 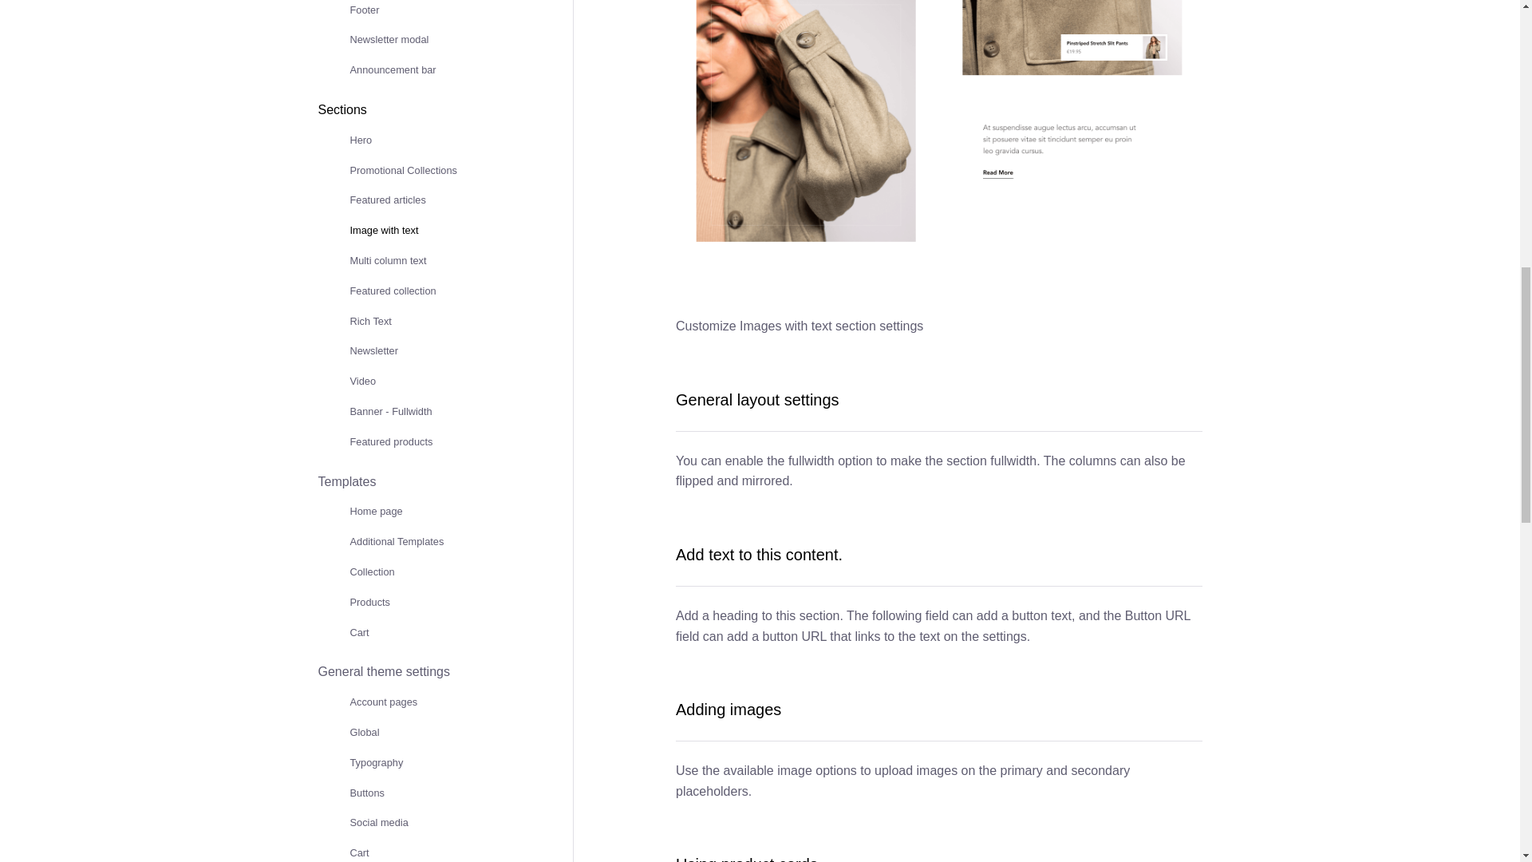 What do you see at coordinates (392, 291) in the screenshot?
I see `Featured collection` at bounding box center [392, 291].